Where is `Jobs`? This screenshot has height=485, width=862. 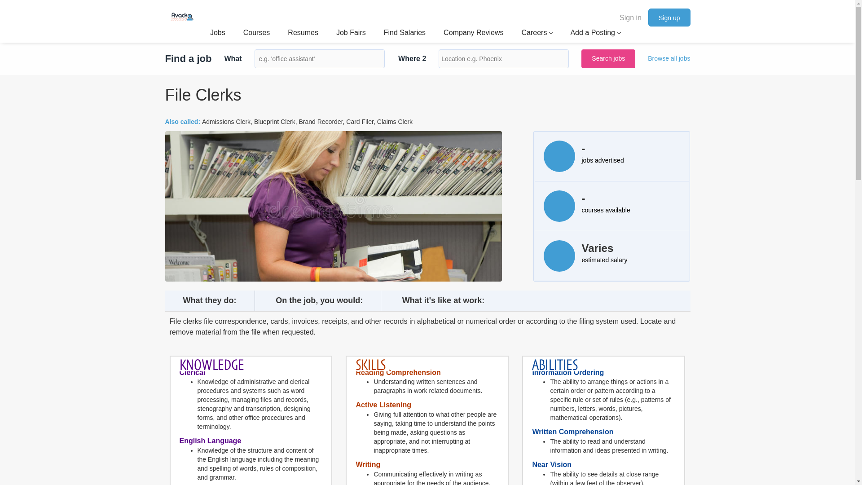
Jobs is located at coordinates (217, 33).